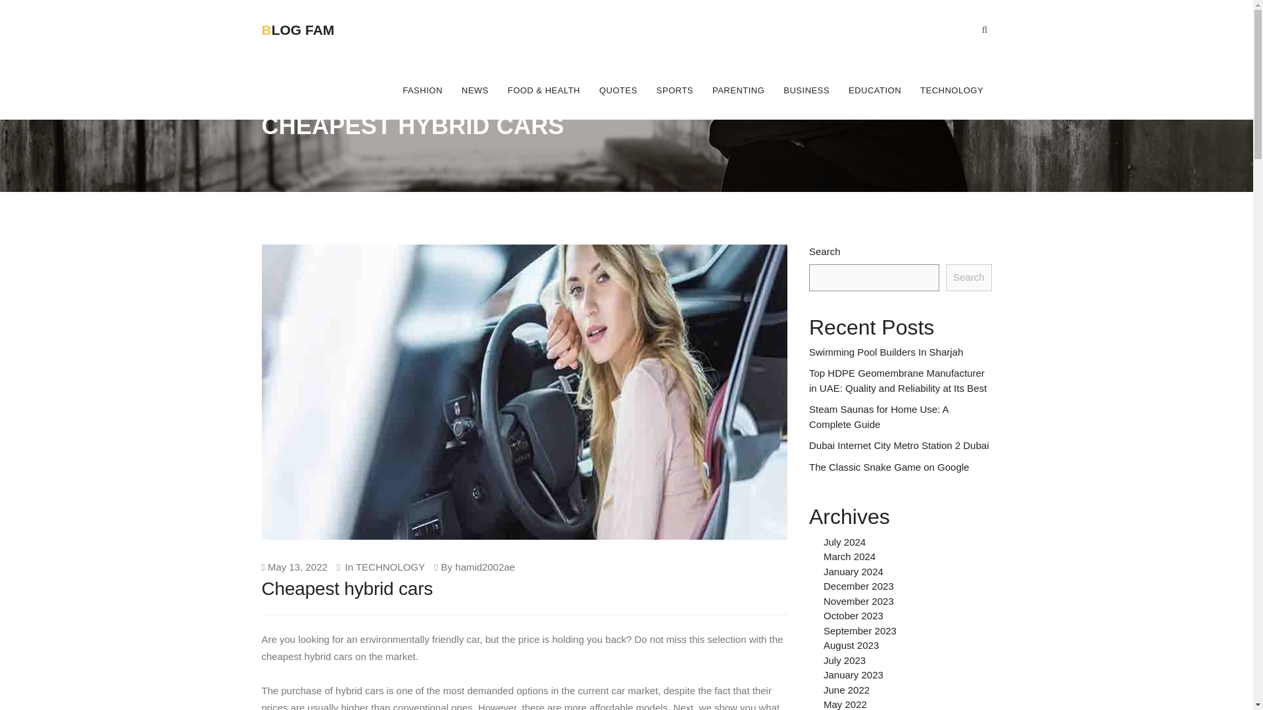 This screenshot has height=710, width=1263. Describe the element at coordinates (390, 567) in the screenshot. I see `TECHNOLOGY` at that location.